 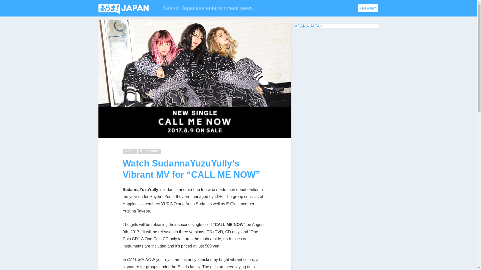 What do you see at coordinates (312, 8) in the screenshot?
I see `Twitter` at bounding box center [312, 8].